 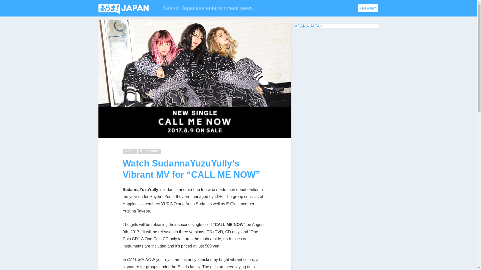 What do you see at coordinates (312, 8) in the screenshot?
I see `Twitter` at bounding box center [312, 8].